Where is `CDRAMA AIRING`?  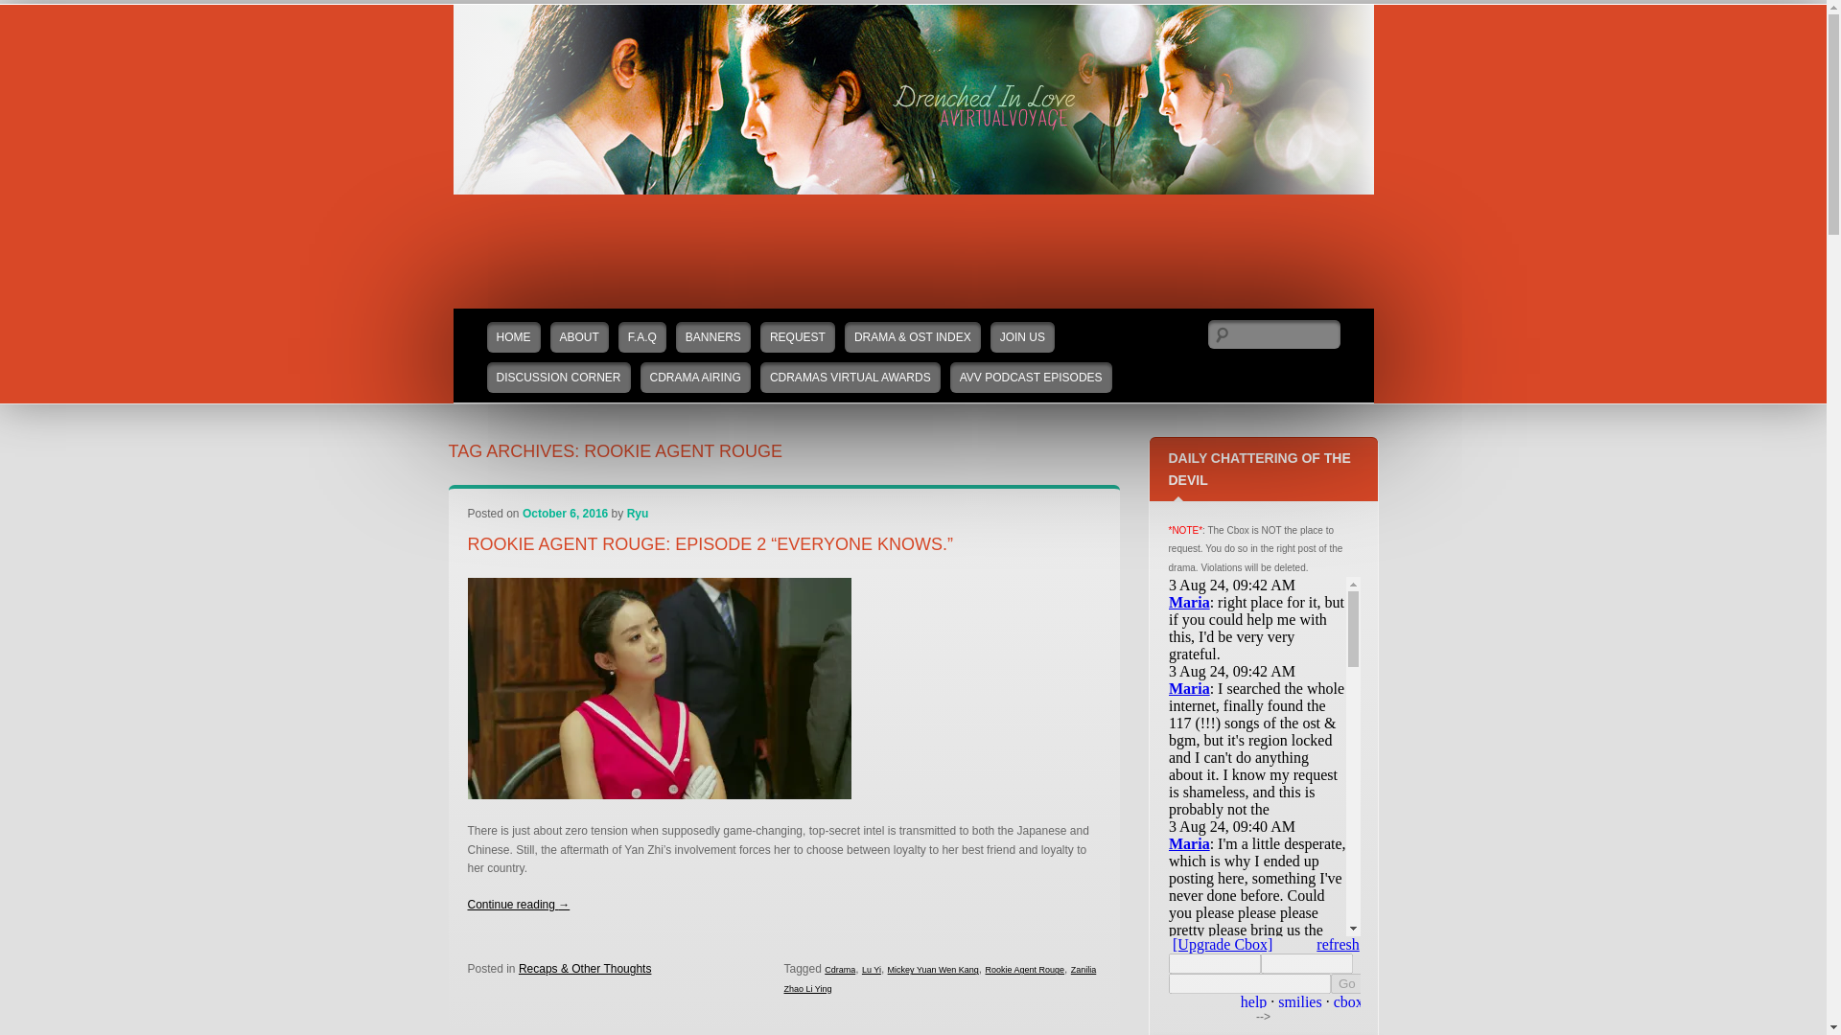 CDRAMA AIRING is located at coordinates (696, 378).